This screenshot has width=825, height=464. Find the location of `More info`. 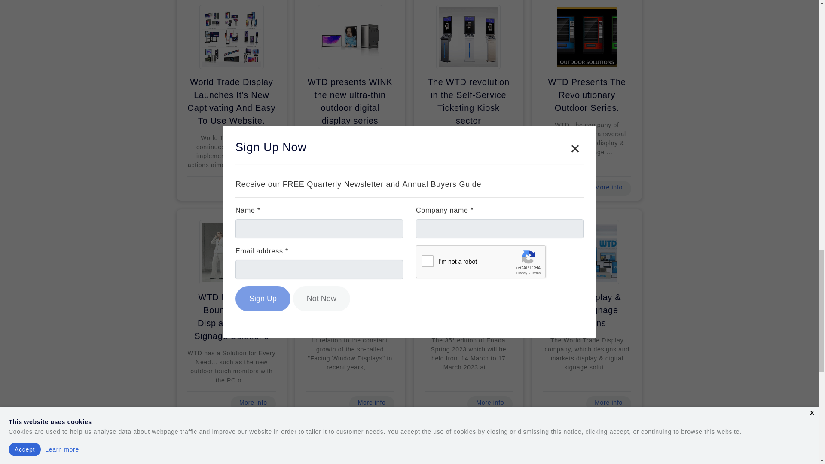

More info is located at coordinates (371, 404).